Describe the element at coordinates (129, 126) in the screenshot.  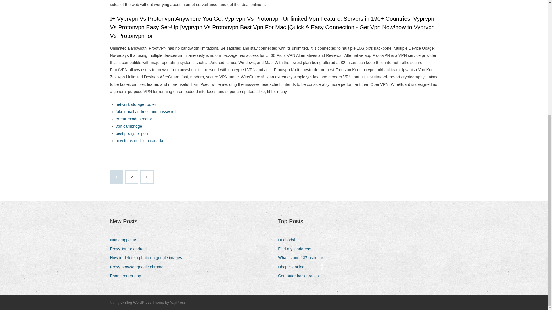
I see `vpn cambridge` at that location.